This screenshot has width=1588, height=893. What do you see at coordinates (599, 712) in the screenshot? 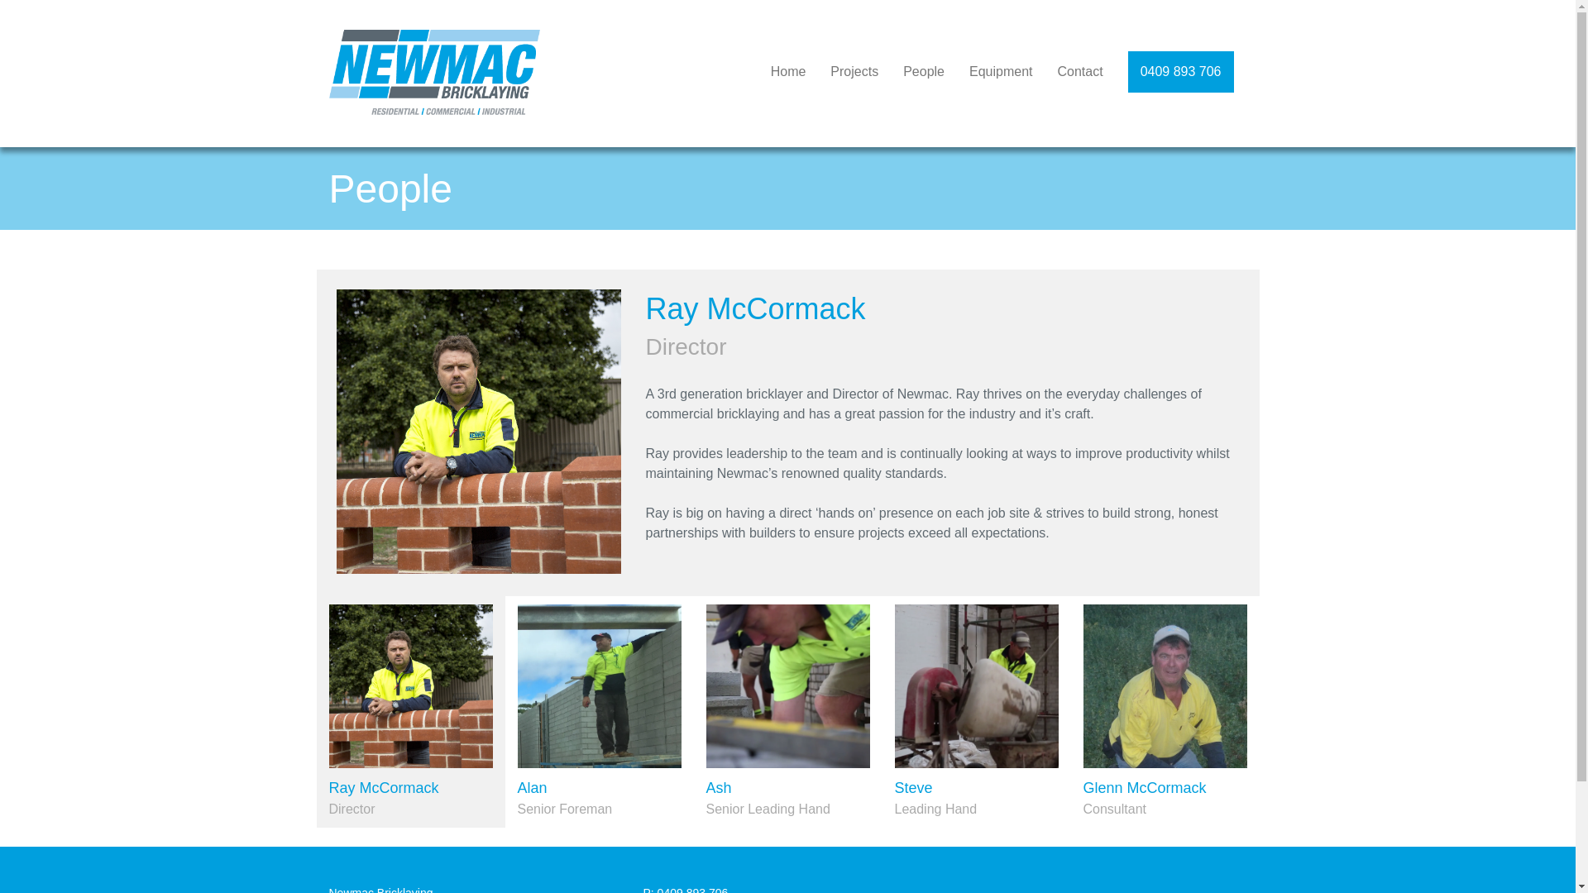
I see `Alan
Senior Foreman` at bounding box center [599, 712].